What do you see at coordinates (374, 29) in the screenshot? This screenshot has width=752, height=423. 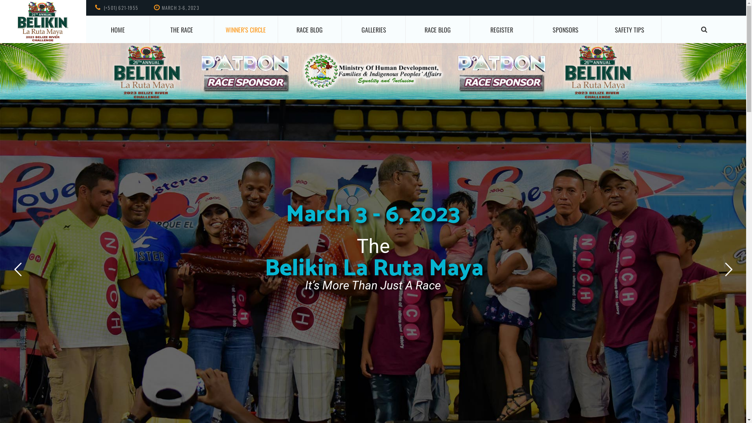 I see `GALLERIES` at bounding box center [374, 29].